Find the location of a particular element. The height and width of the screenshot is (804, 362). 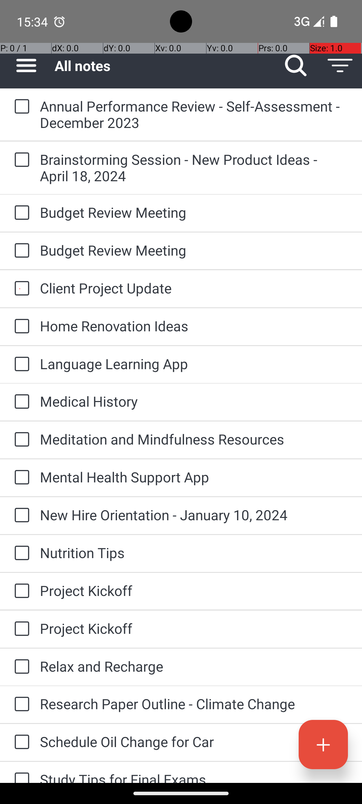

to-do: Medical History is located at coordinates (20, 402).